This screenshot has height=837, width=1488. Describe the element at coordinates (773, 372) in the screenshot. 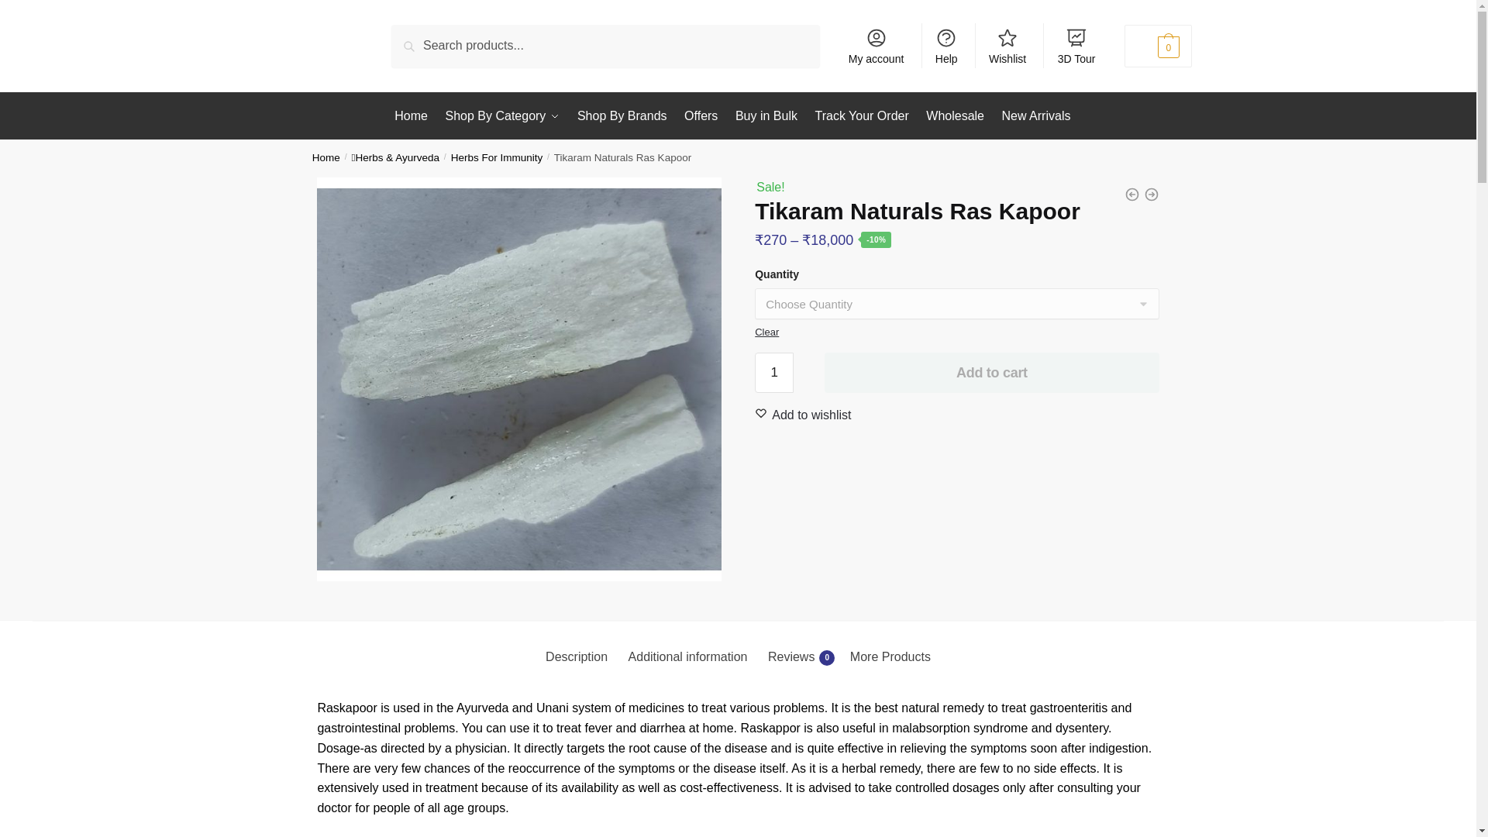

I see `1` at that location.